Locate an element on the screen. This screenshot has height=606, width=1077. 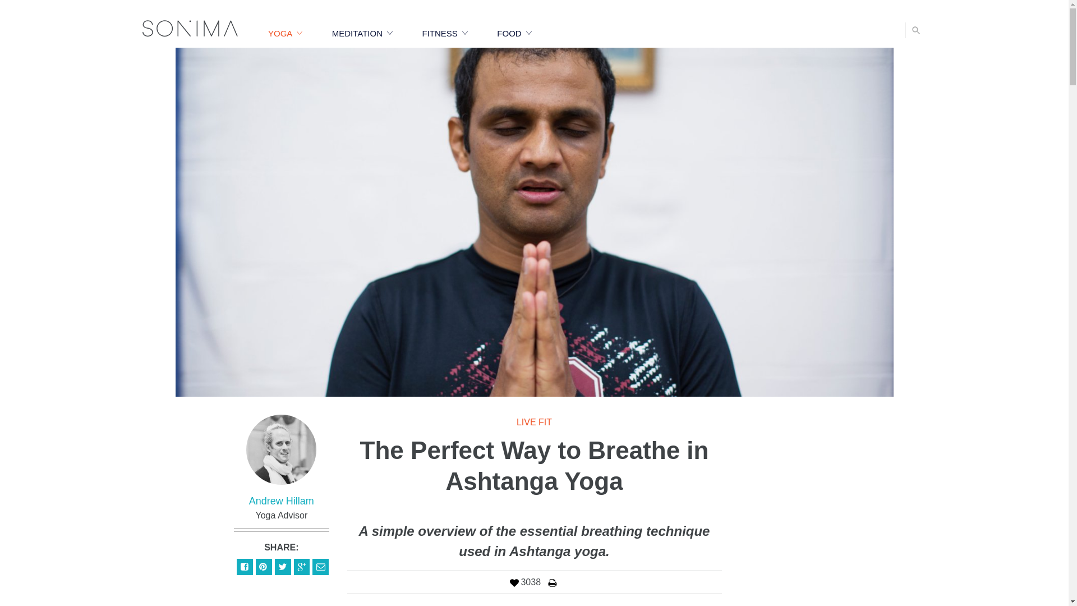
FOOD is located at coordinates (514, 33).